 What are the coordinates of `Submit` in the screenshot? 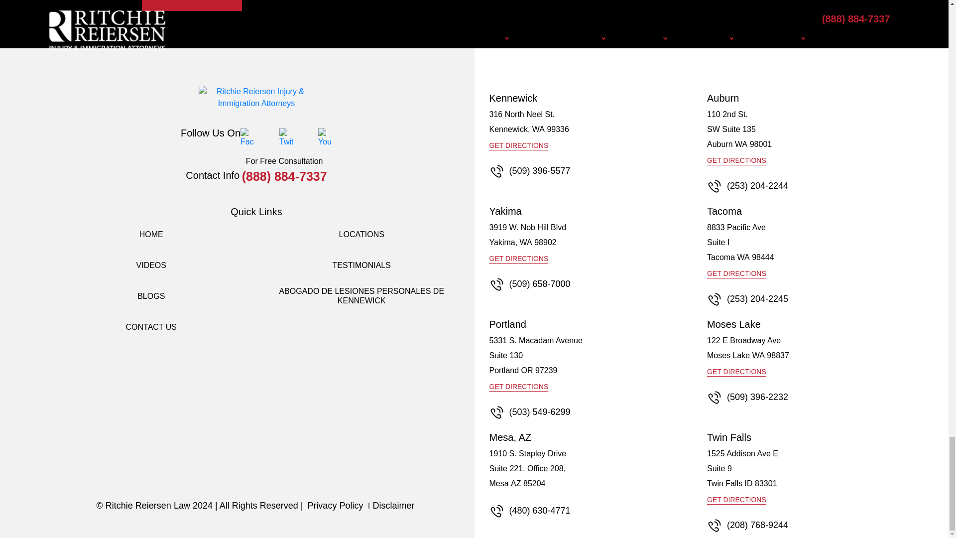 It's located at (191, 5).